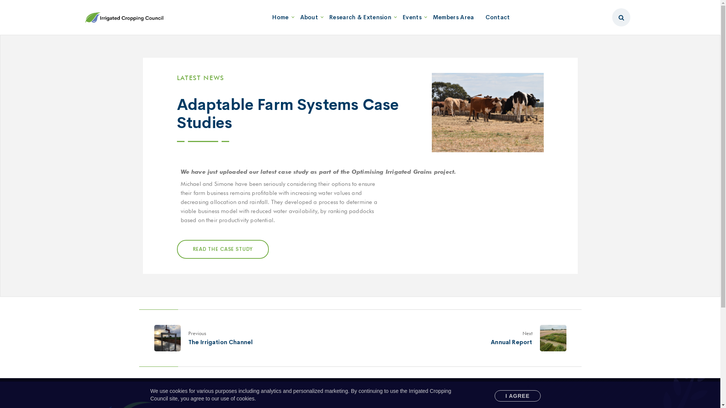  Describe the element at coordinates (498, 17) in the screenshot. I see `Contact` at that location.